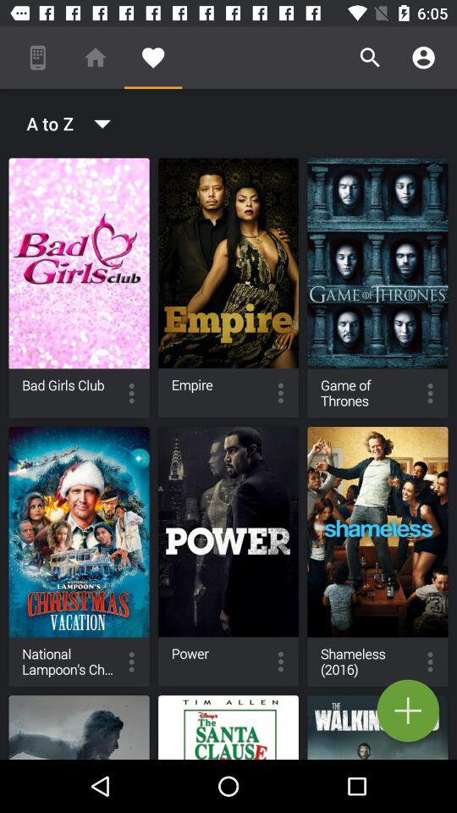  I want to click on click on mobile icon, so click(37, 58).